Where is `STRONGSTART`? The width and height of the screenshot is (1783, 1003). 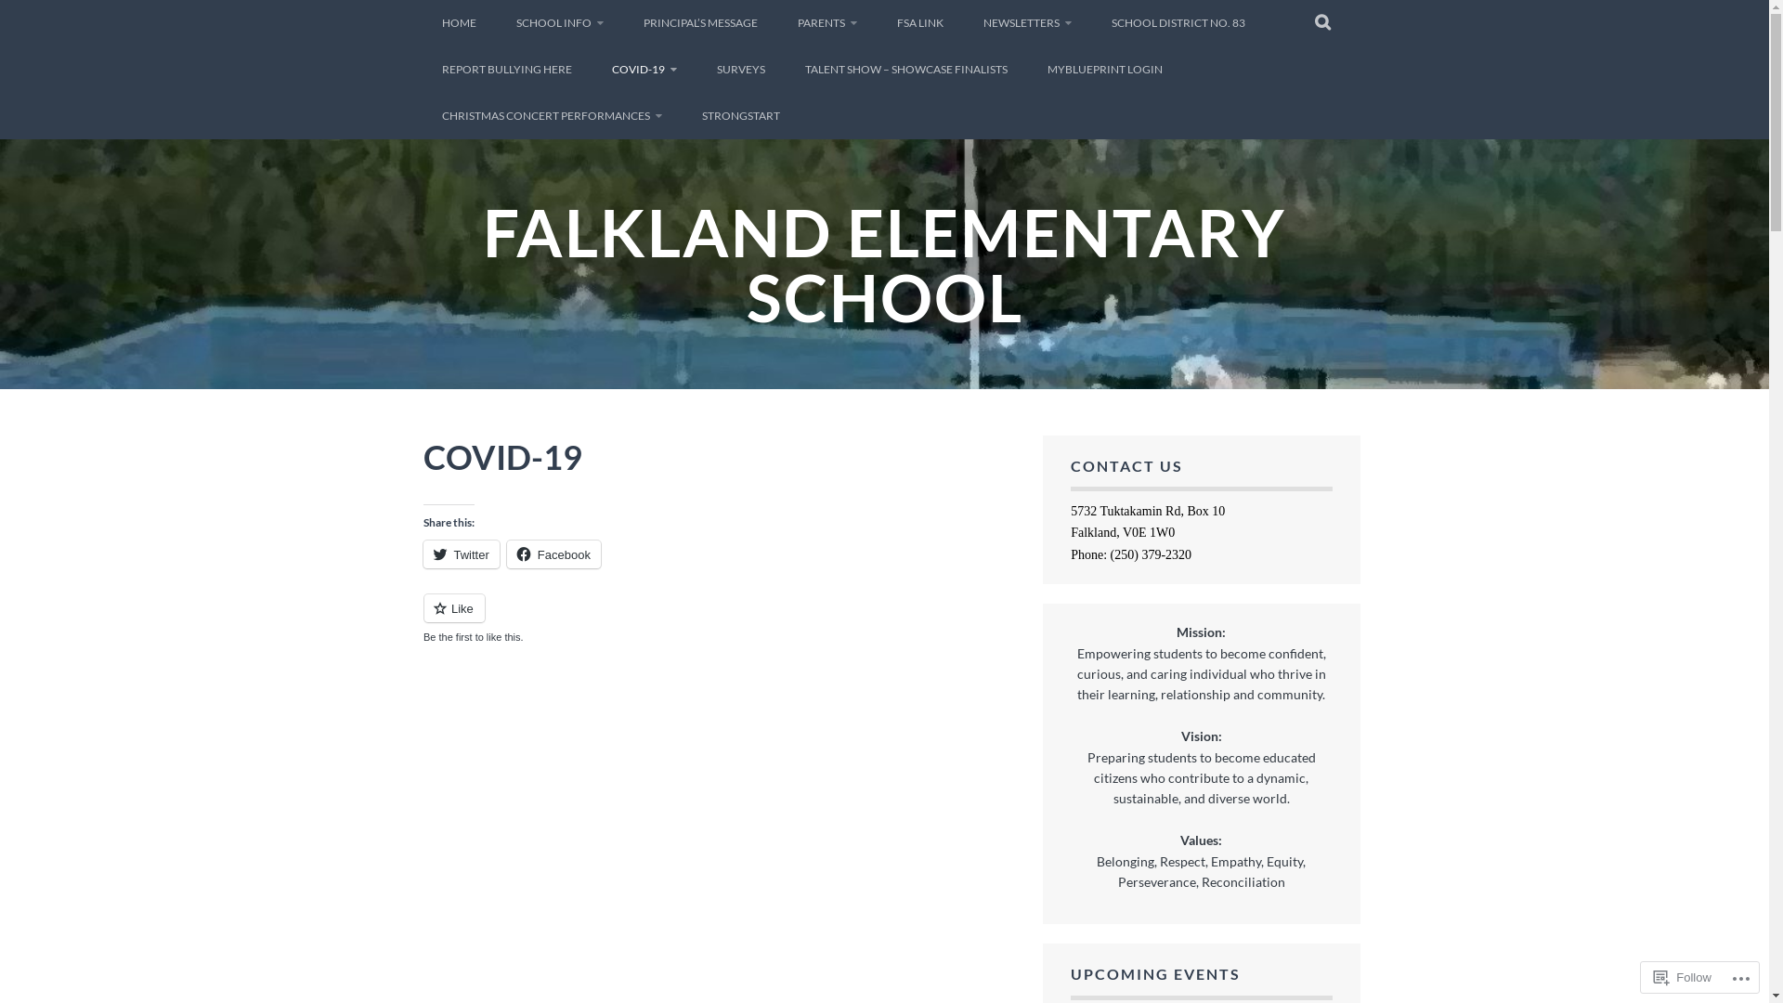 STRONGSTART is located at coordinates (741, 116).